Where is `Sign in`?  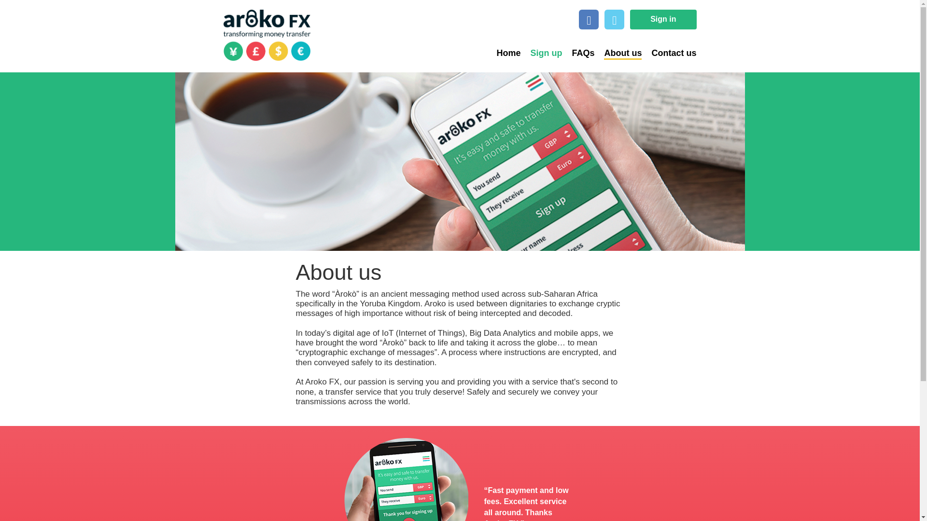 Sign in is located at coordinates (663, 19).